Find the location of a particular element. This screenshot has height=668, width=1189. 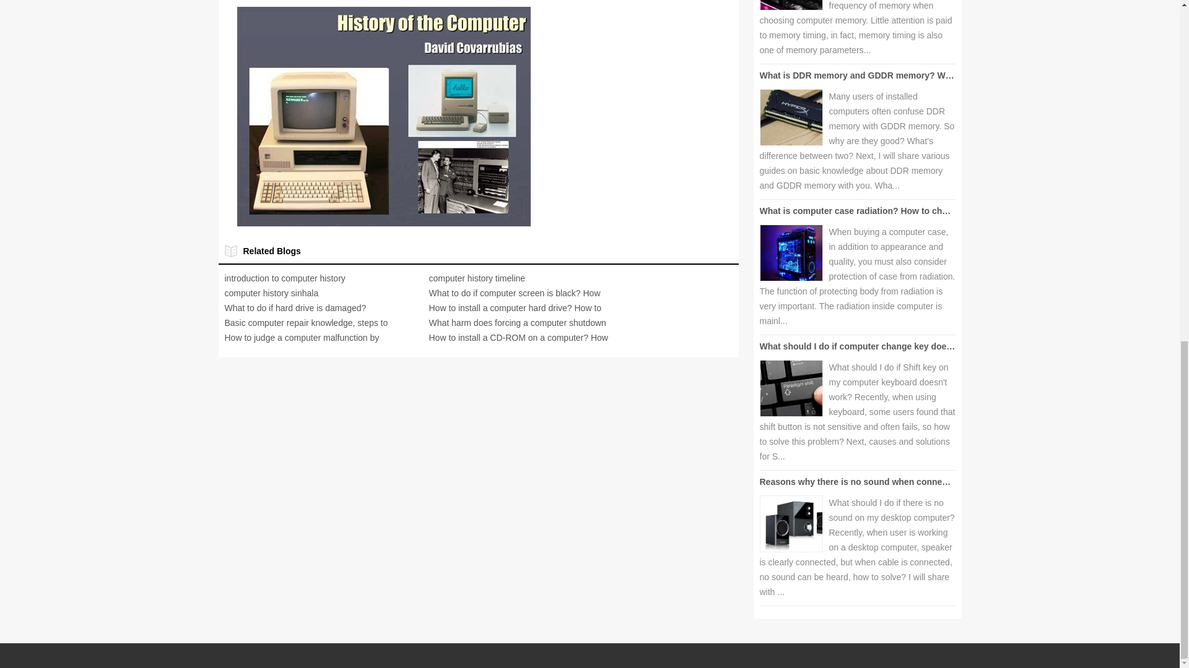

What is DDR memory and GDDR memory? What is difference? is located at coordinates (888, 75).